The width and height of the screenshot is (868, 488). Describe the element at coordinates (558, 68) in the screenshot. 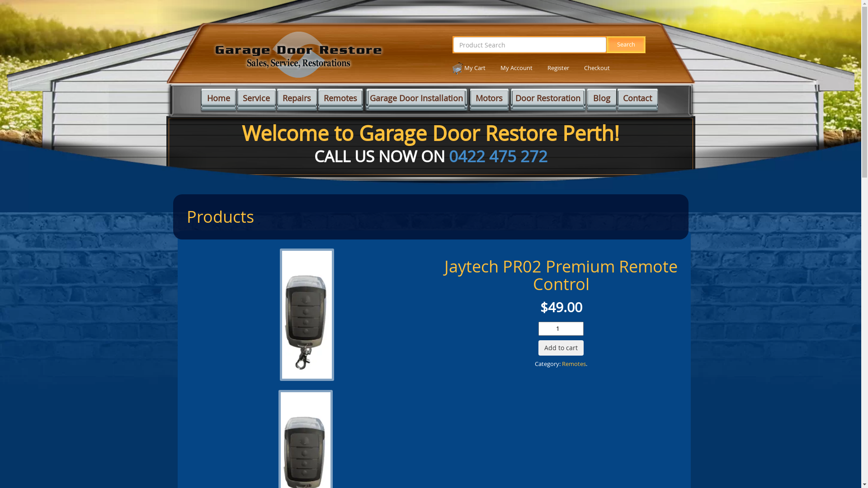

I see `Register` at that location.